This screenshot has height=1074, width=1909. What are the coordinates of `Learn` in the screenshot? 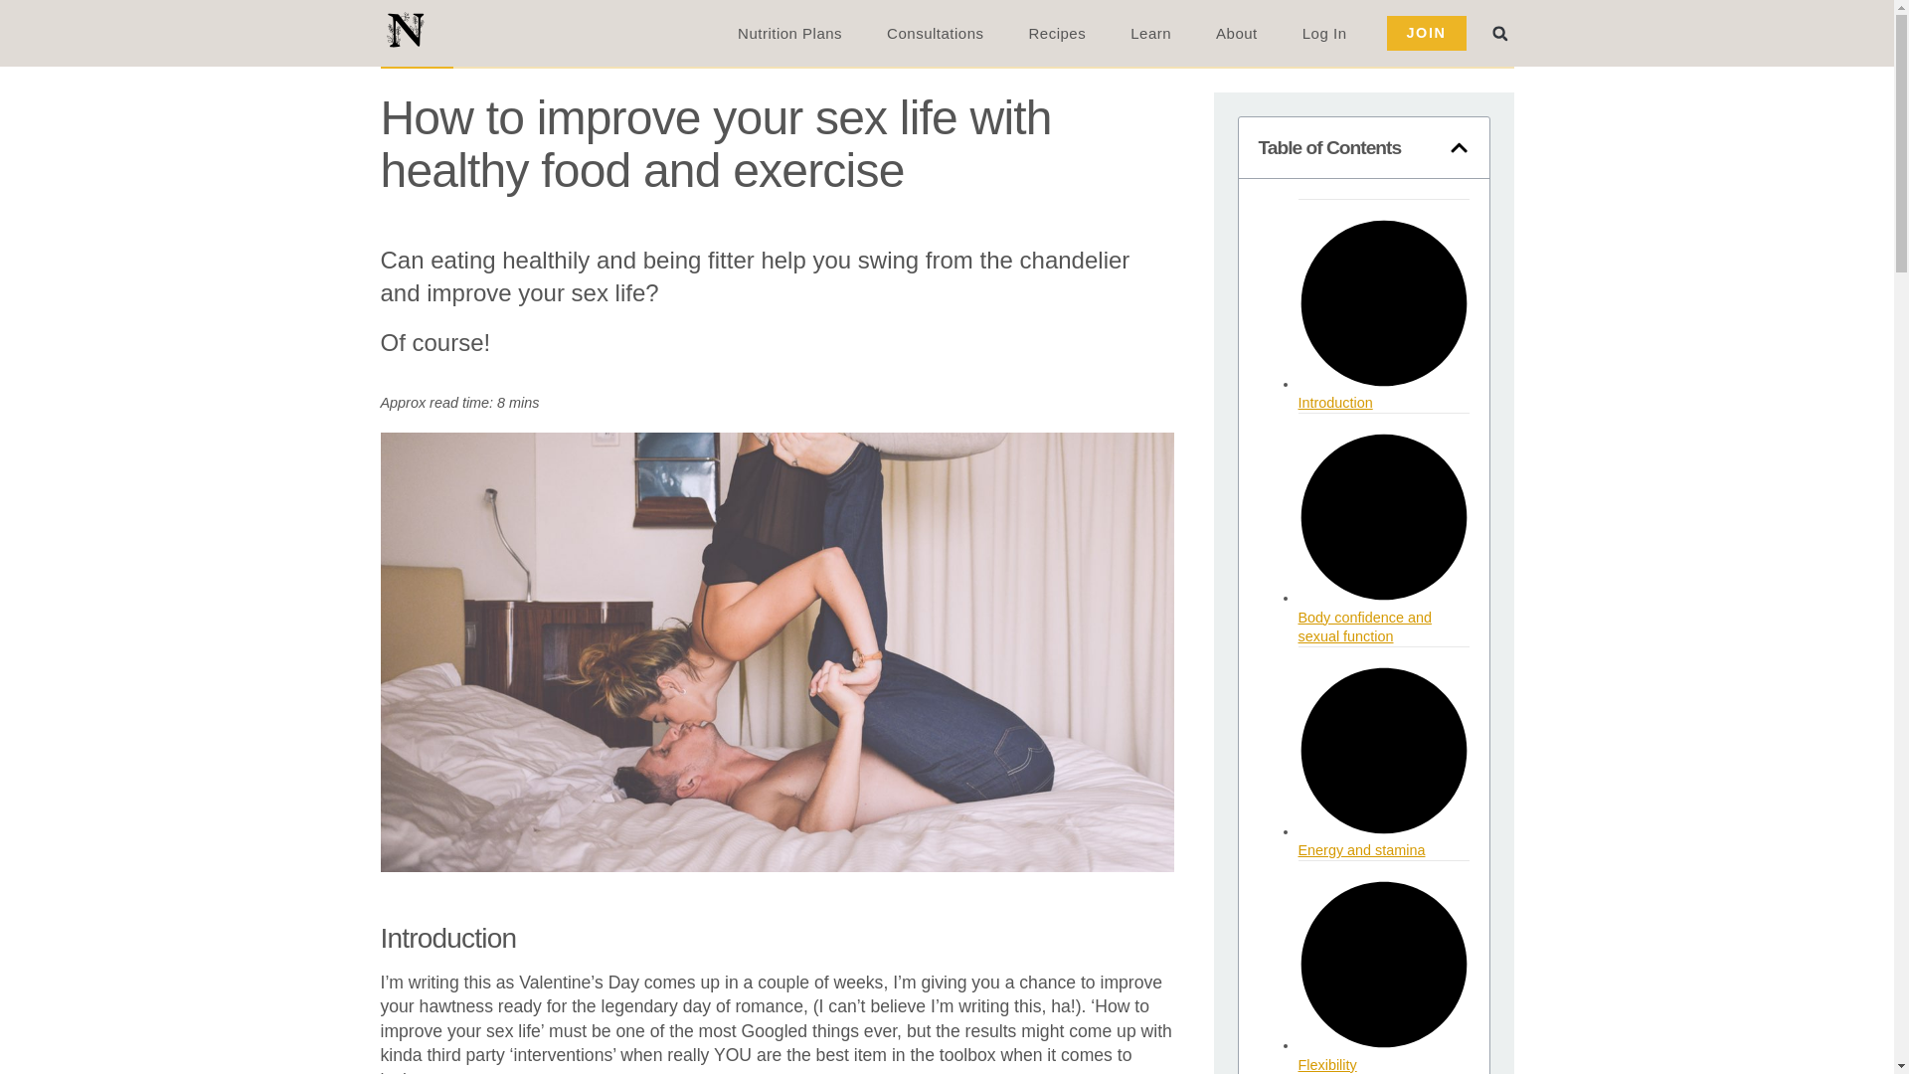 It's located at (1151, 32).